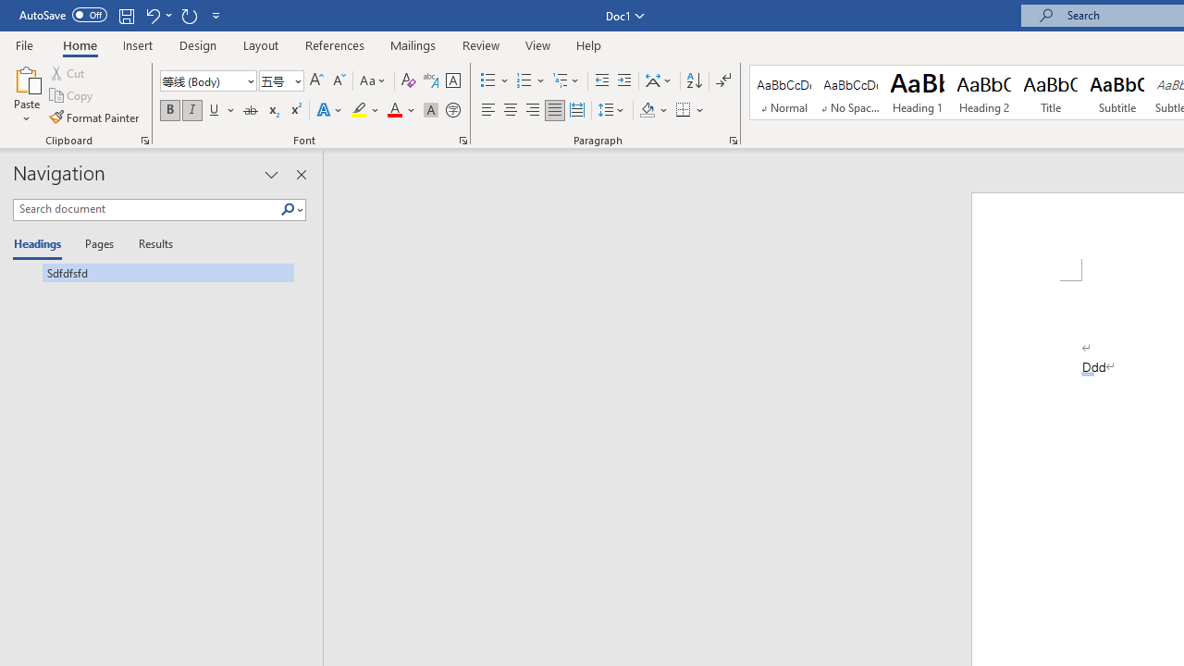 This screenshot has height=666, width=1184. Describe the element at coordinates (567, 81) in the screenshot. I see `Multilevel List` at that location.